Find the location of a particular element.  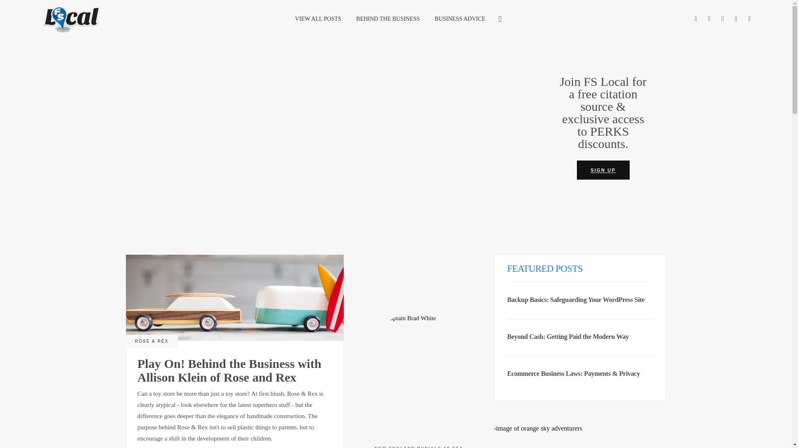

VIEW ALL POSTS is located at coordinates (318, 18).